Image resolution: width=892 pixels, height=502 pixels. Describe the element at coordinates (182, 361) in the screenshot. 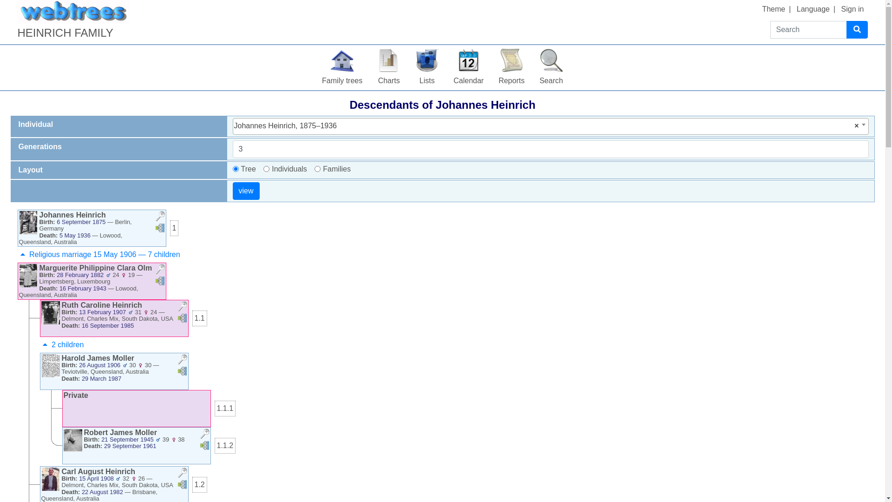

I see `Links` at that location.